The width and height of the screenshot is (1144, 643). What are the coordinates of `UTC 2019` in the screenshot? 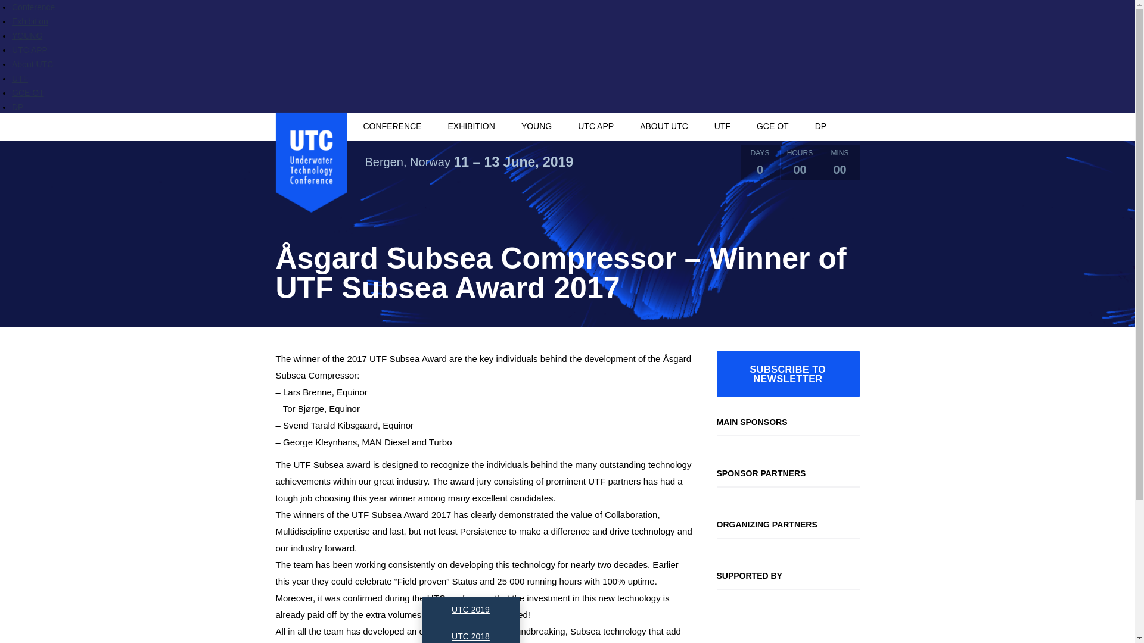 It's located at (471, 610).